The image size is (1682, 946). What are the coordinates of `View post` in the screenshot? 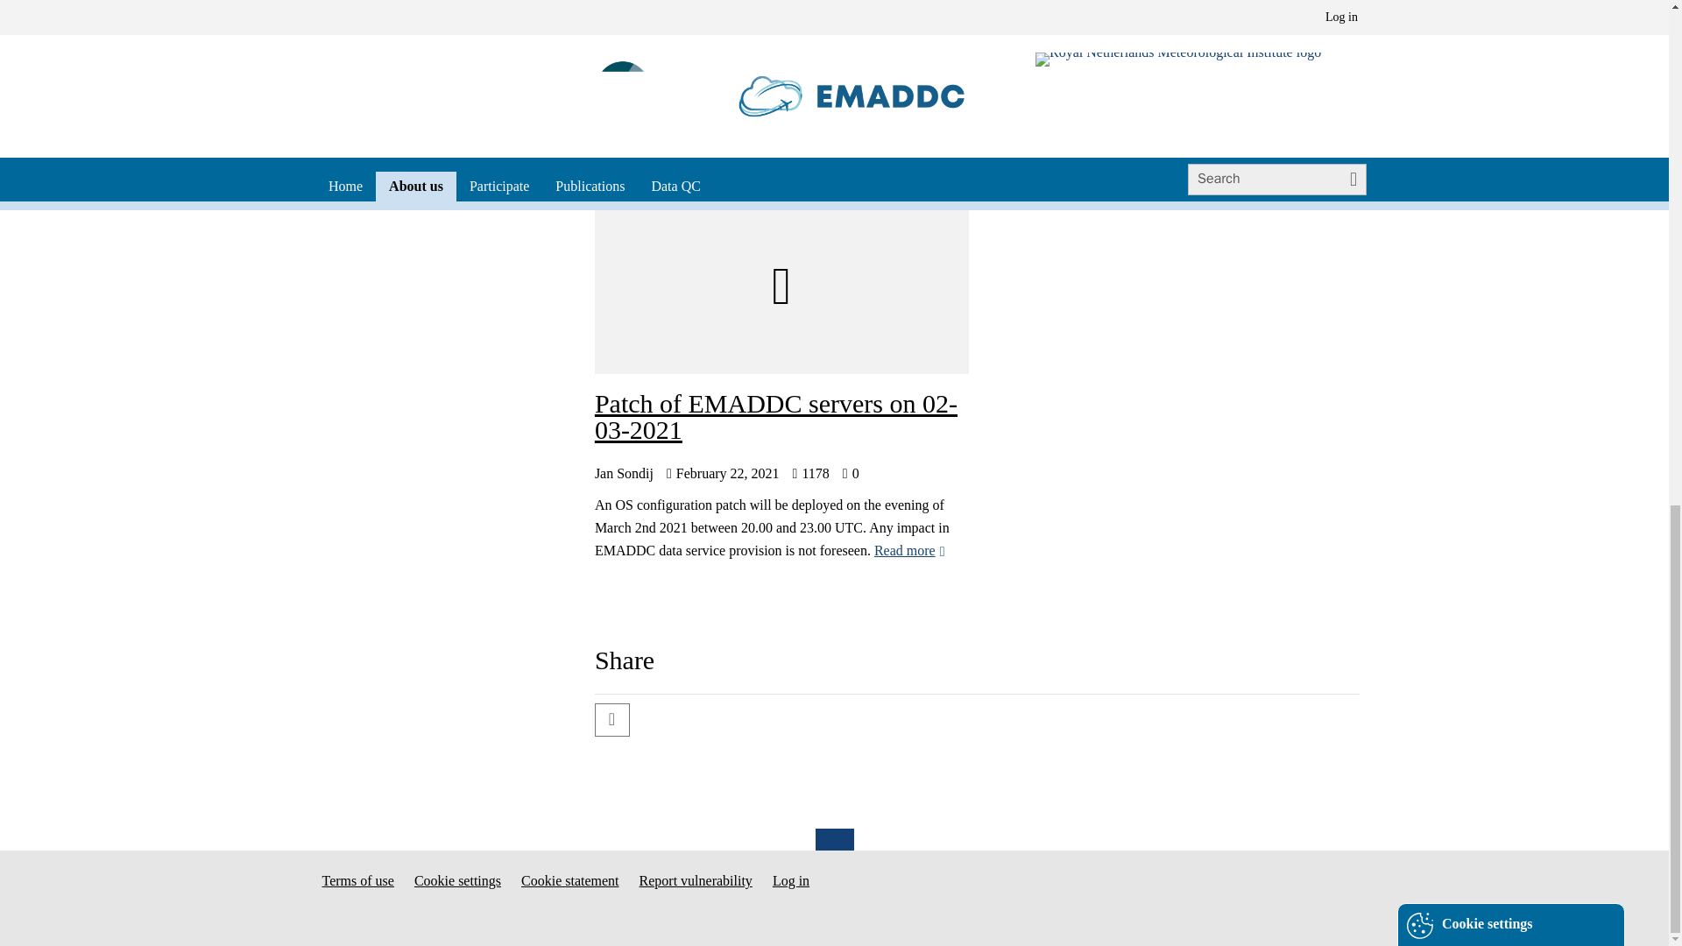 It's located at (1250, 130).